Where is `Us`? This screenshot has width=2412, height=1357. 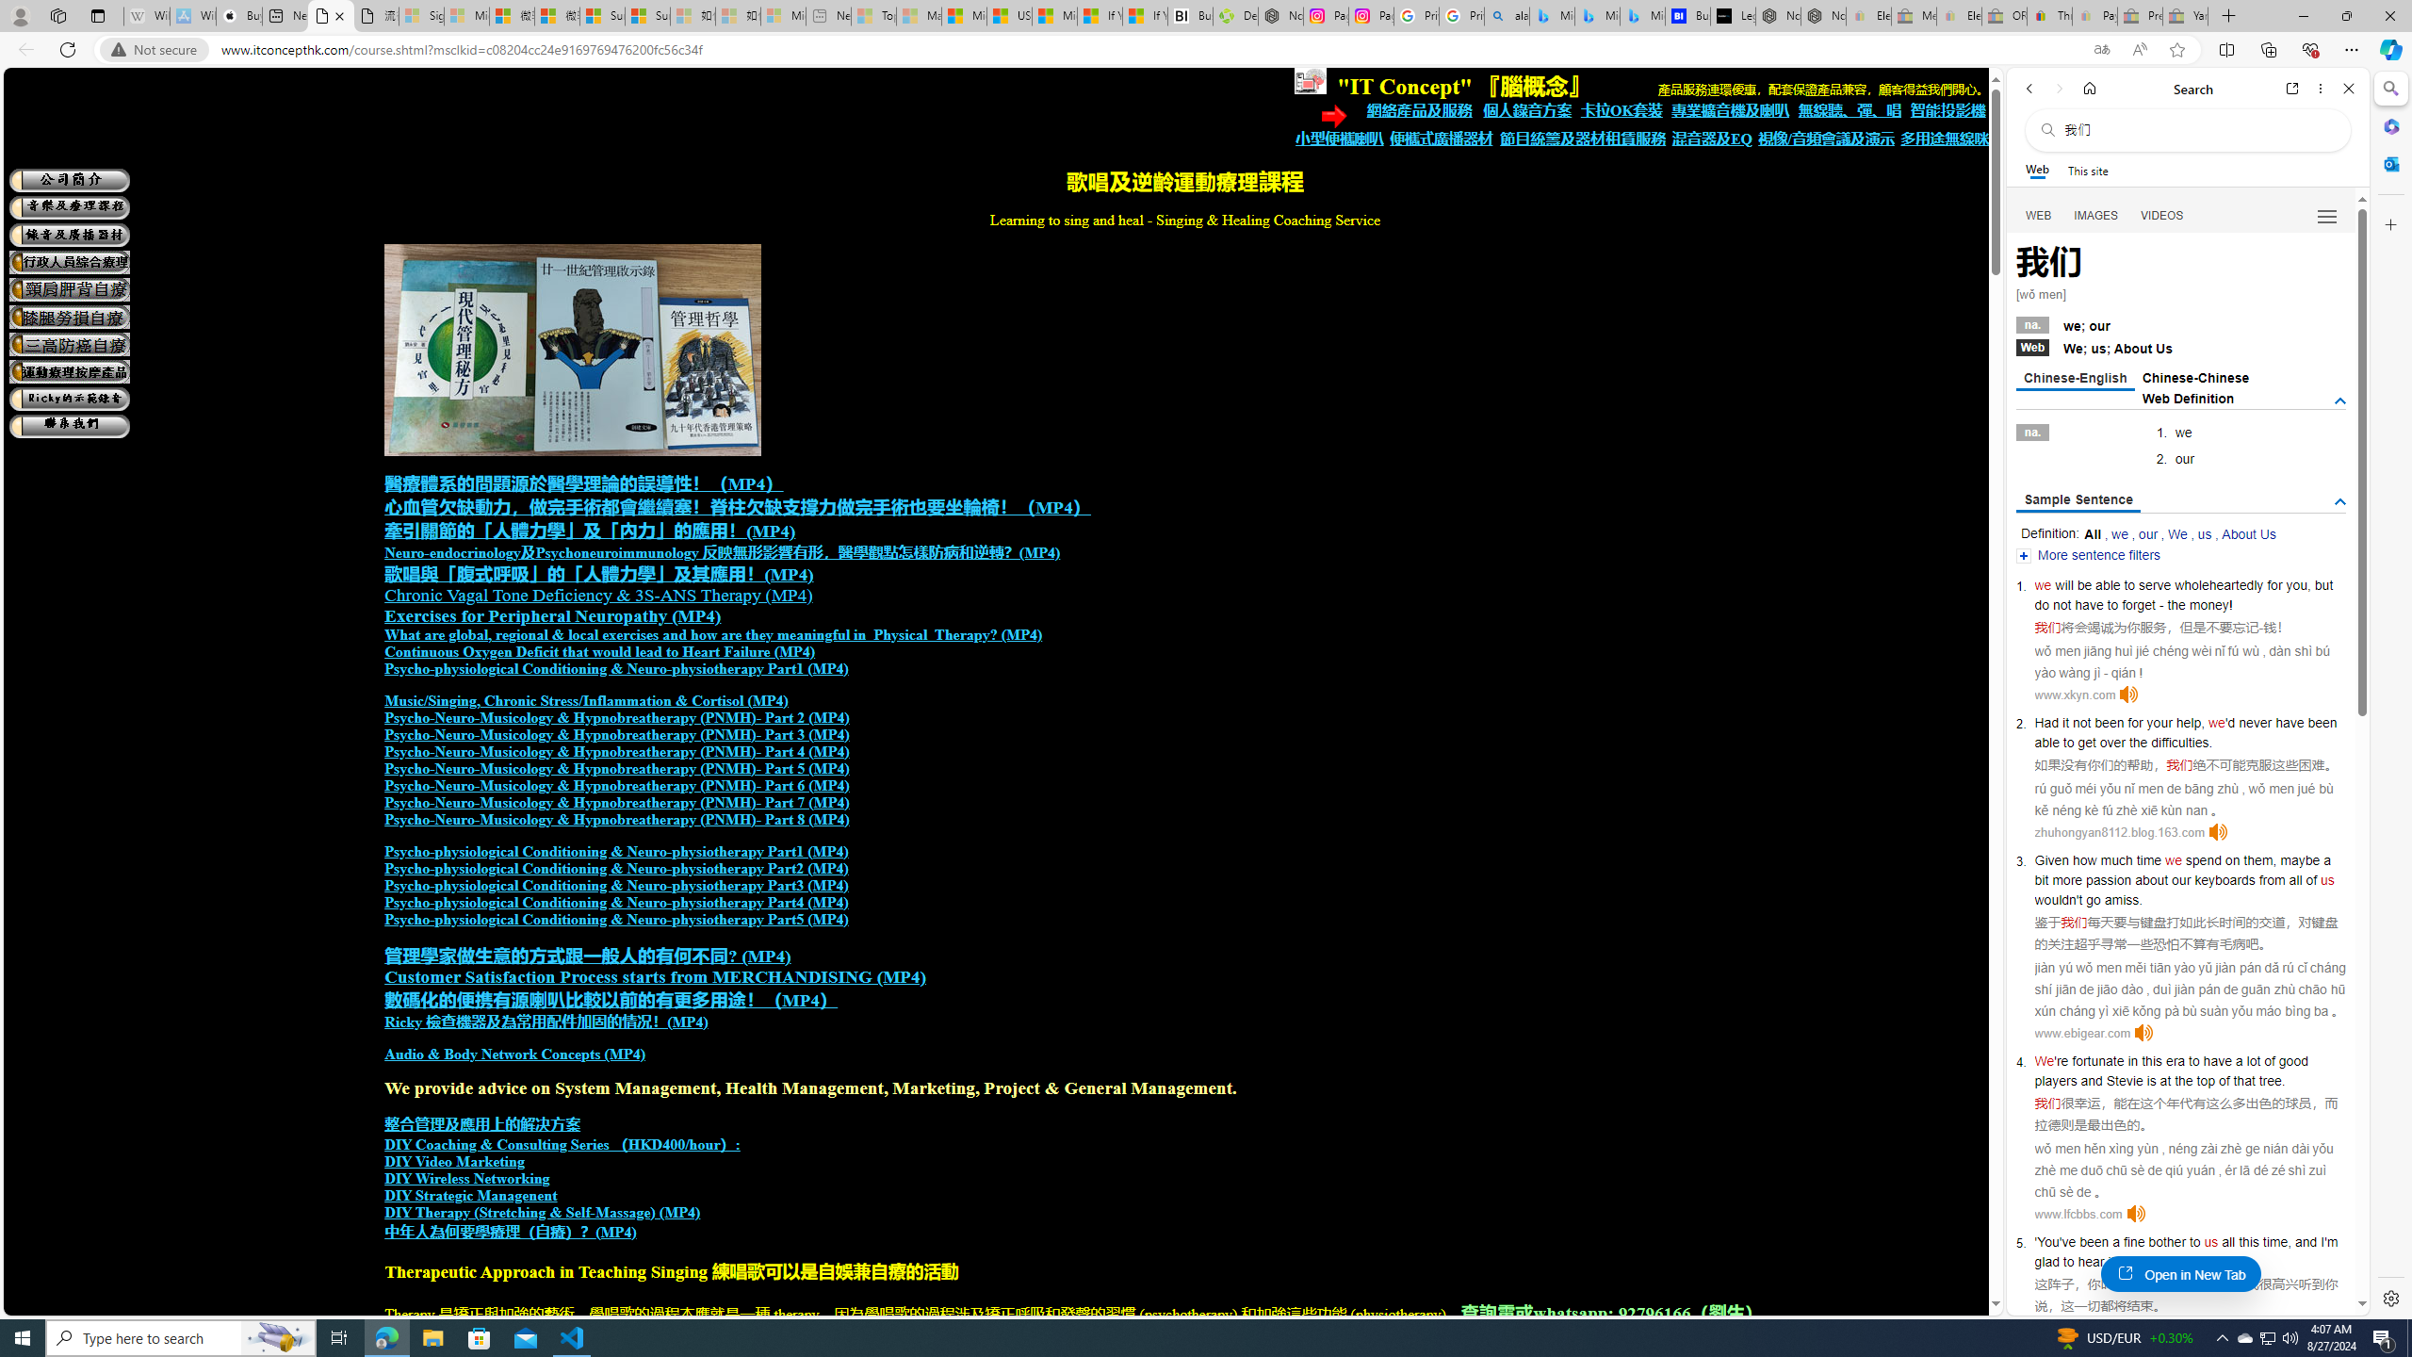
Us is located at coordinates (2164, 348).